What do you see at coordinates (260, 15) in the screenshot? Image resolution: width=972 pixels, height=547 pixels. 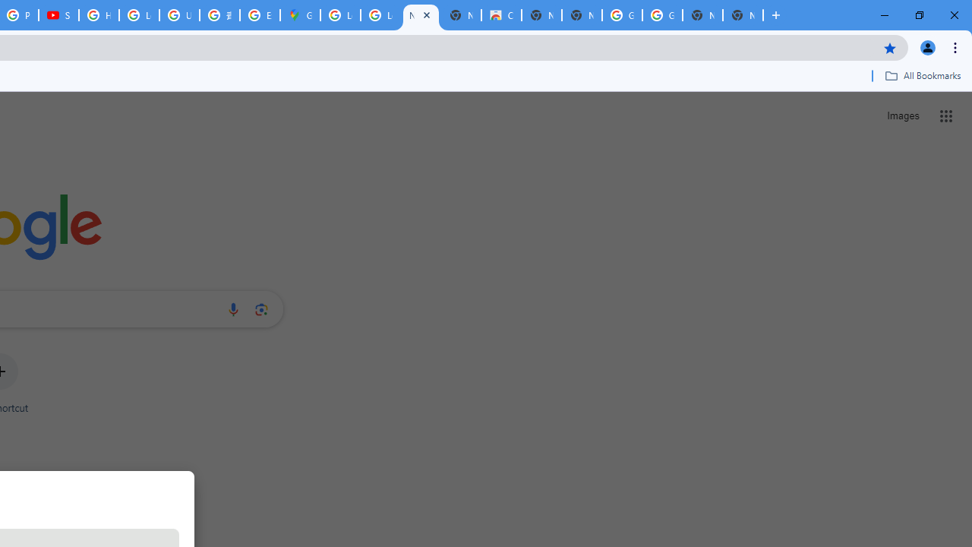 I see `Explore new street-level details - Google Maps Help` at bounding box center [260, 15].